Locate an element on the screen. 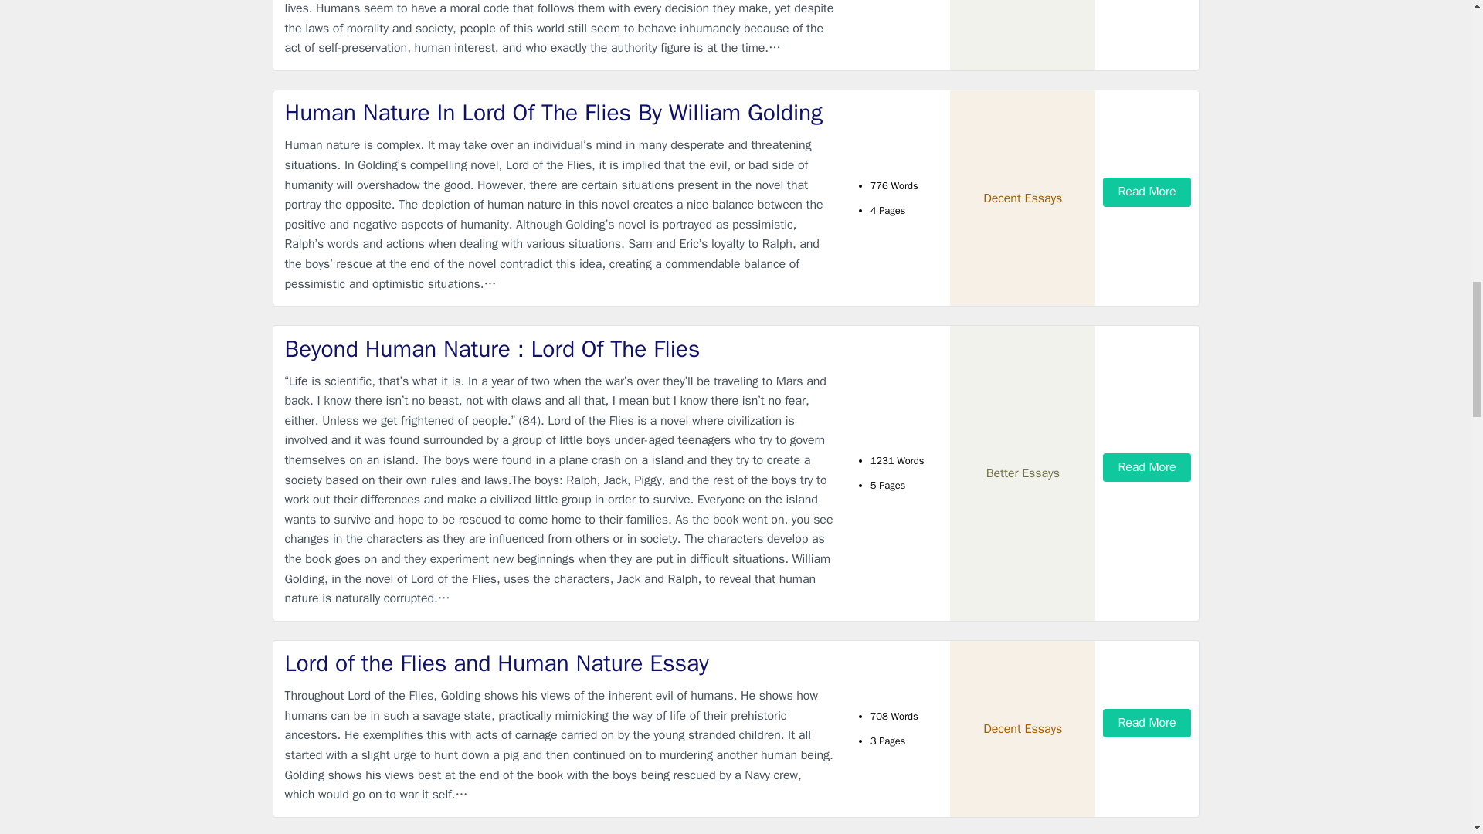  Human Nature In Lord Of The Flies By William Golding is located at coordinates (559, 113).